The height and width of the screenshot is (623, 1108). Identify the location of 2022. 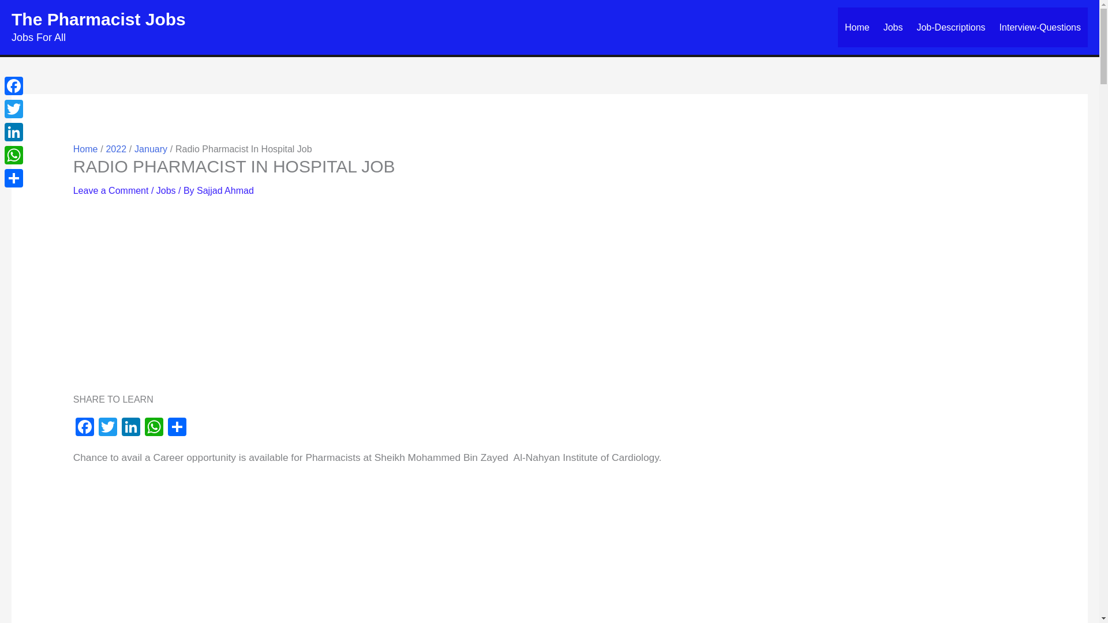
(115, 149).